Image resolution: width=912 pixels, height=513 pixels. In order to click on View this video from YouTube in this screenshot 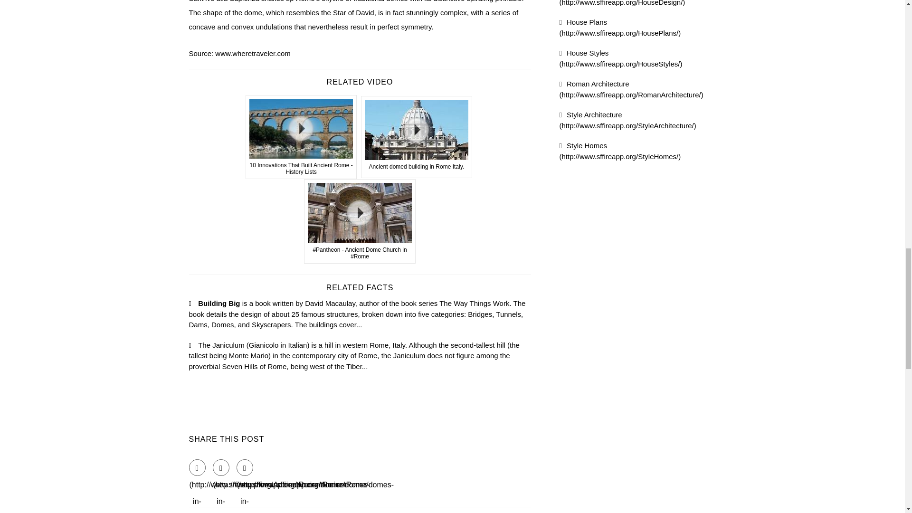, I will do `click(417, 137)`.